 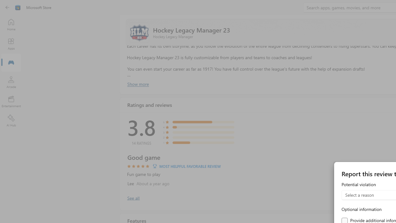 What do you see at coordinates (133, 198) in the screenshot?
I see `Show all ratings and reviews` at bounding box center [133, 198].